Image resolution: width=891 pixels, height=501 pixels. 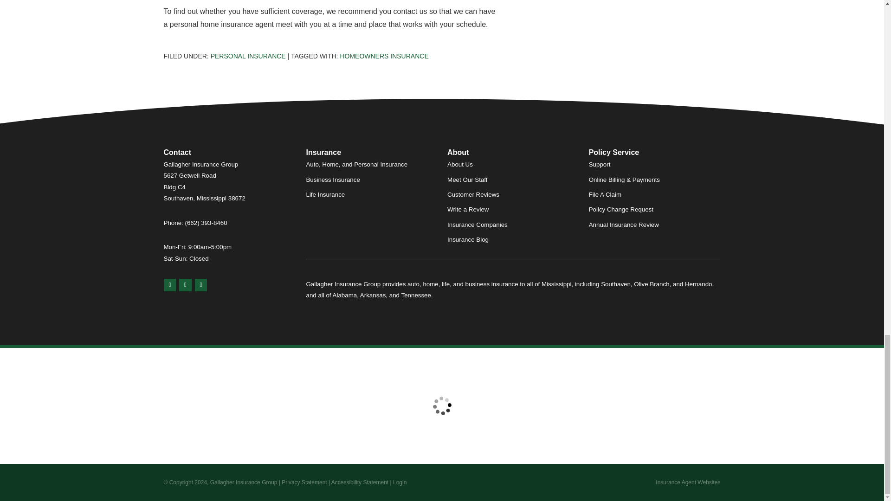 I want to click on Google Maps, so click(x=169, y=285).